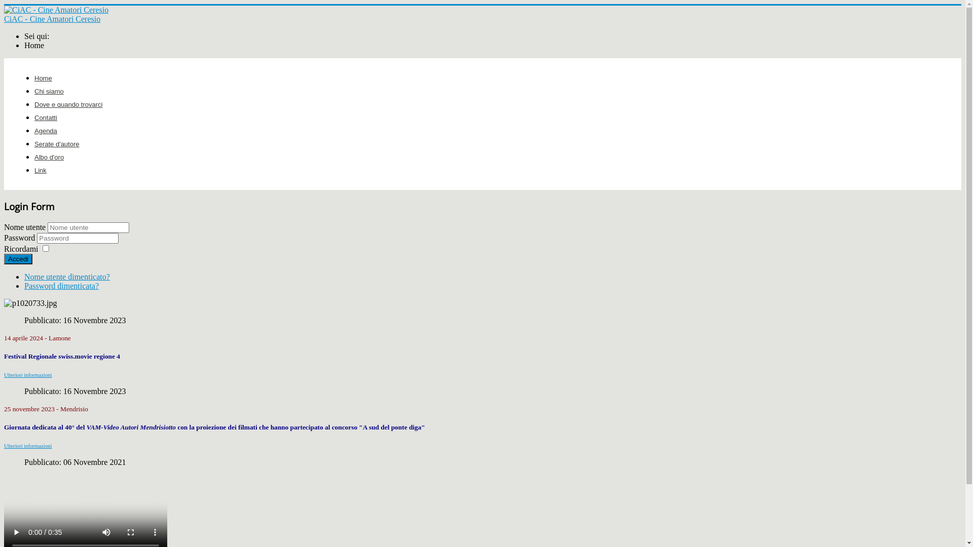  I want to click on Password dimenticata?, so click(62, 286).